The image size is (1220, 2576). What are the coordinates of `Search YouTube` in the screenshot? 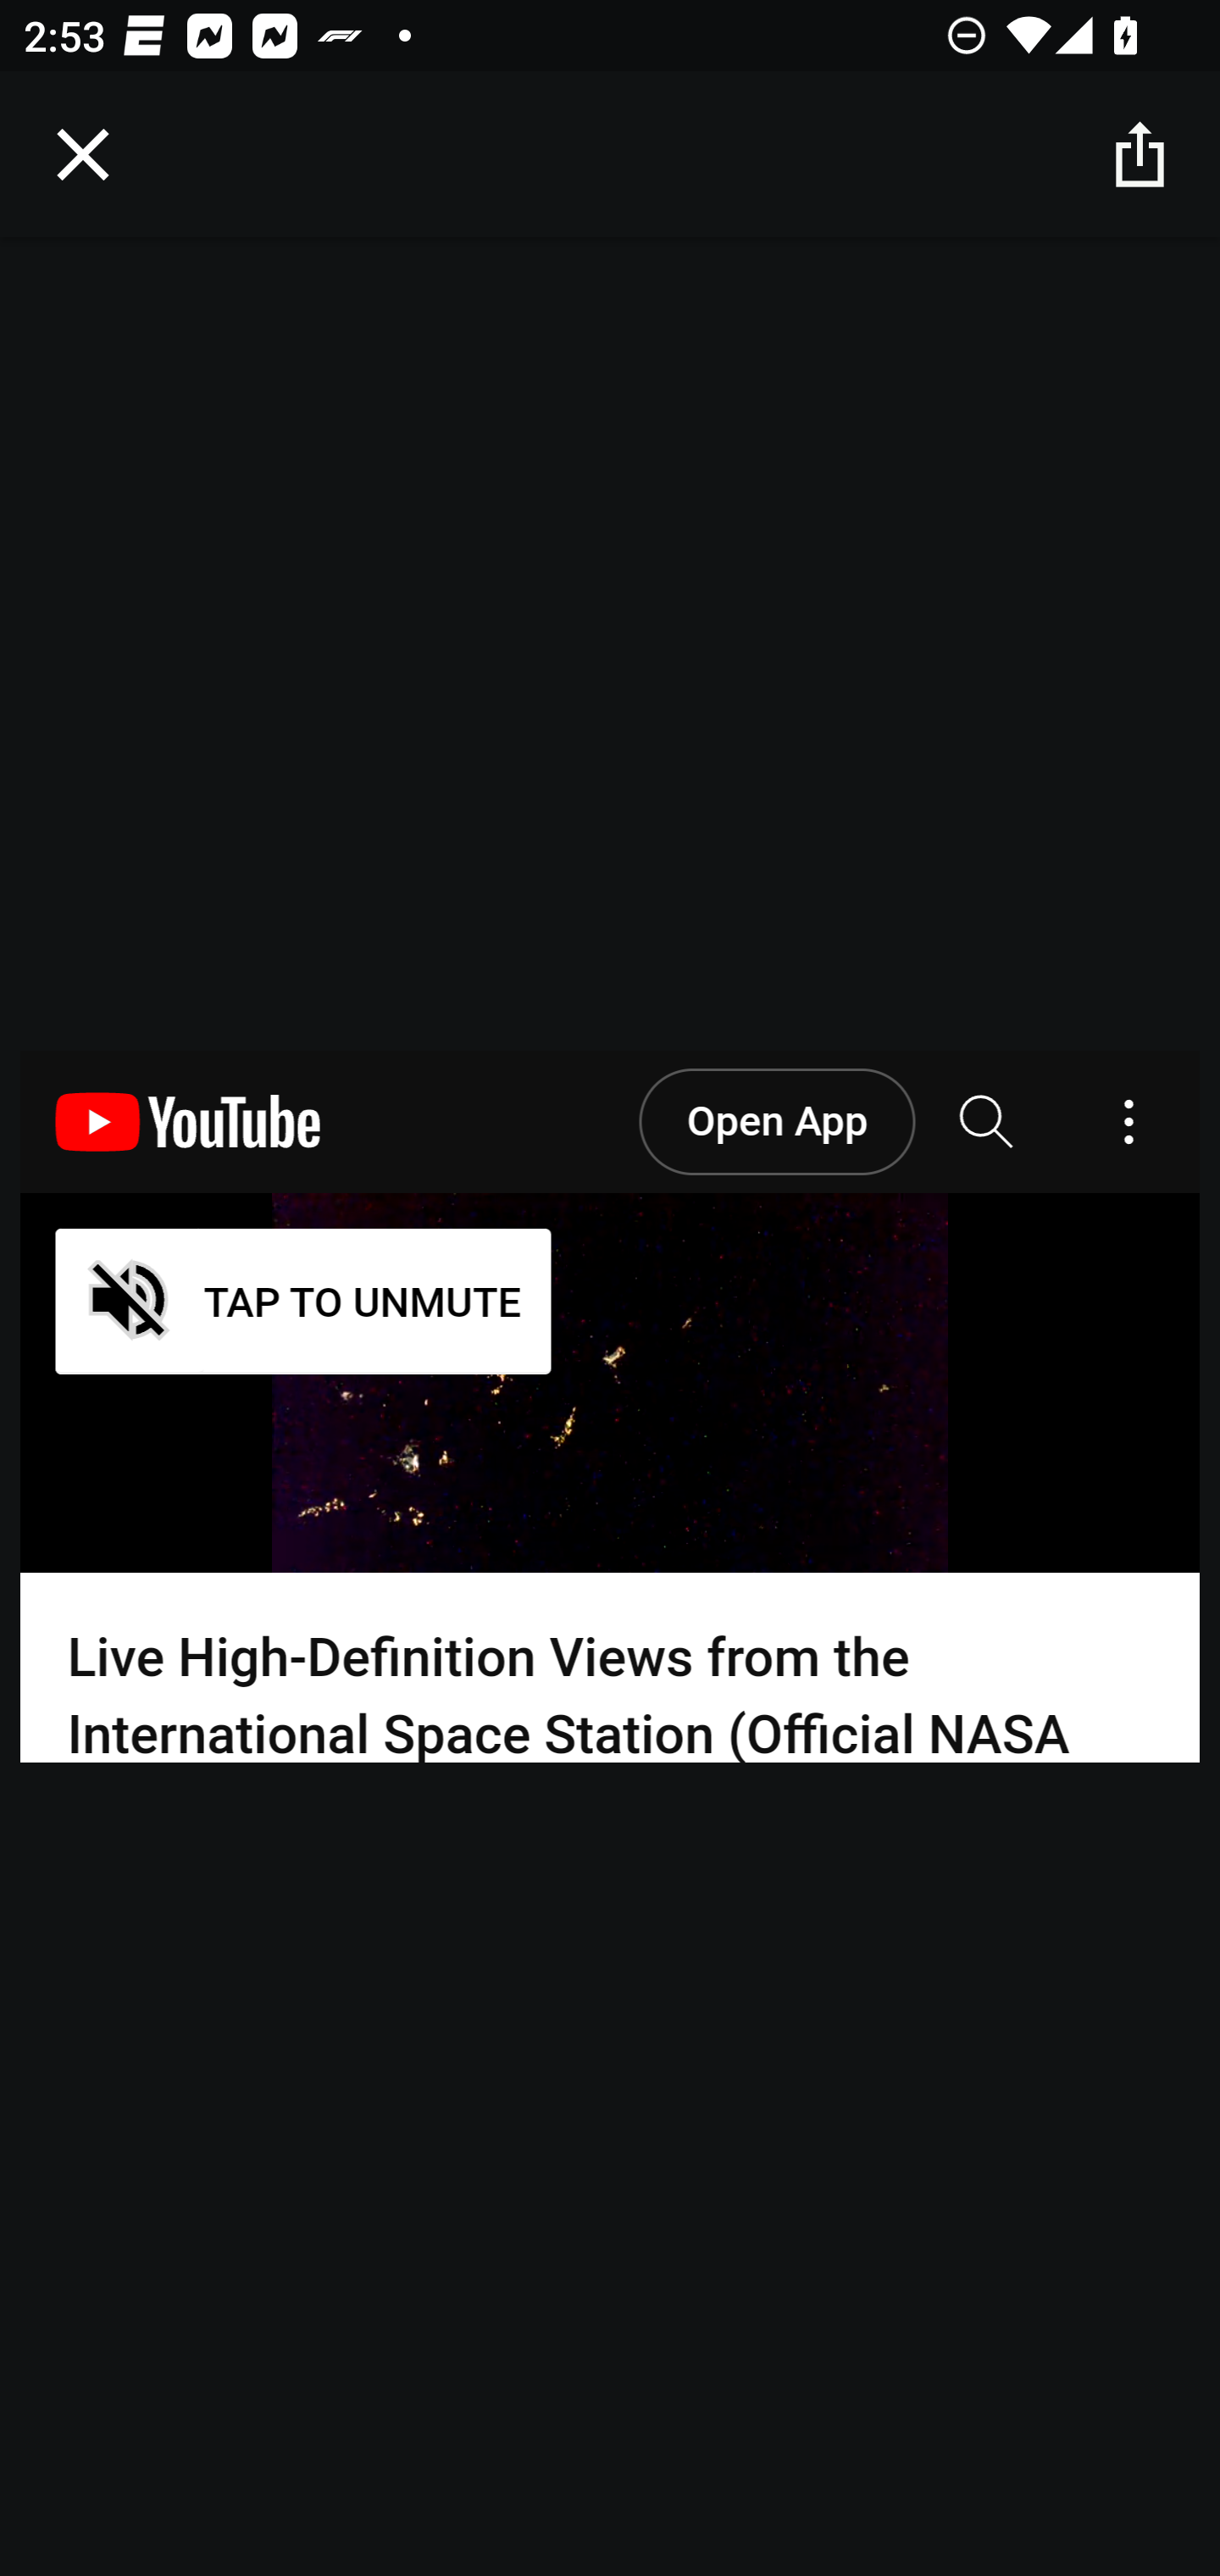 It's located at (988, 1123).